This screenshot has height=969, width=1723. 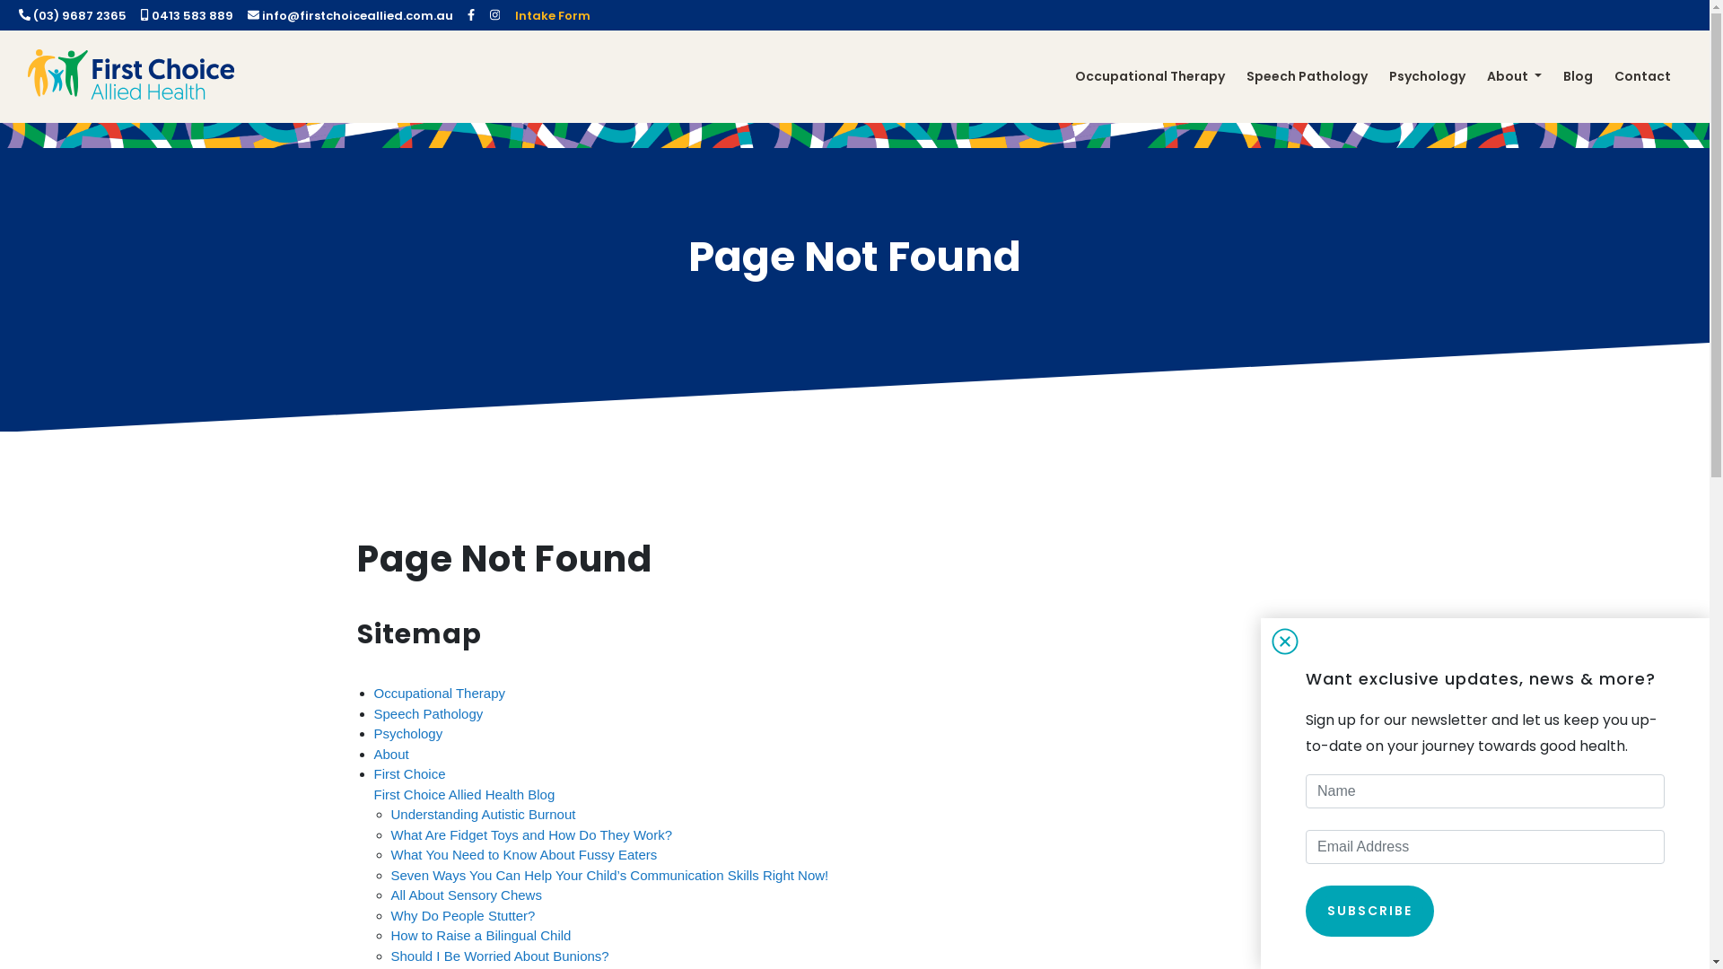 What do you see at coordinates (350, 16) in the screenshot?
I see `info@firstchoiceallied.com.au` at bounding box center [350, 16].